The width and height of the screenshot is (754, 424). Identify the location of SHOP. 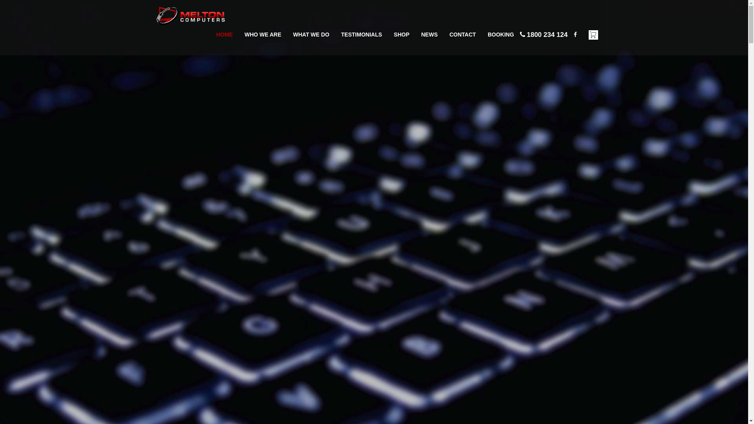
(401, 35).